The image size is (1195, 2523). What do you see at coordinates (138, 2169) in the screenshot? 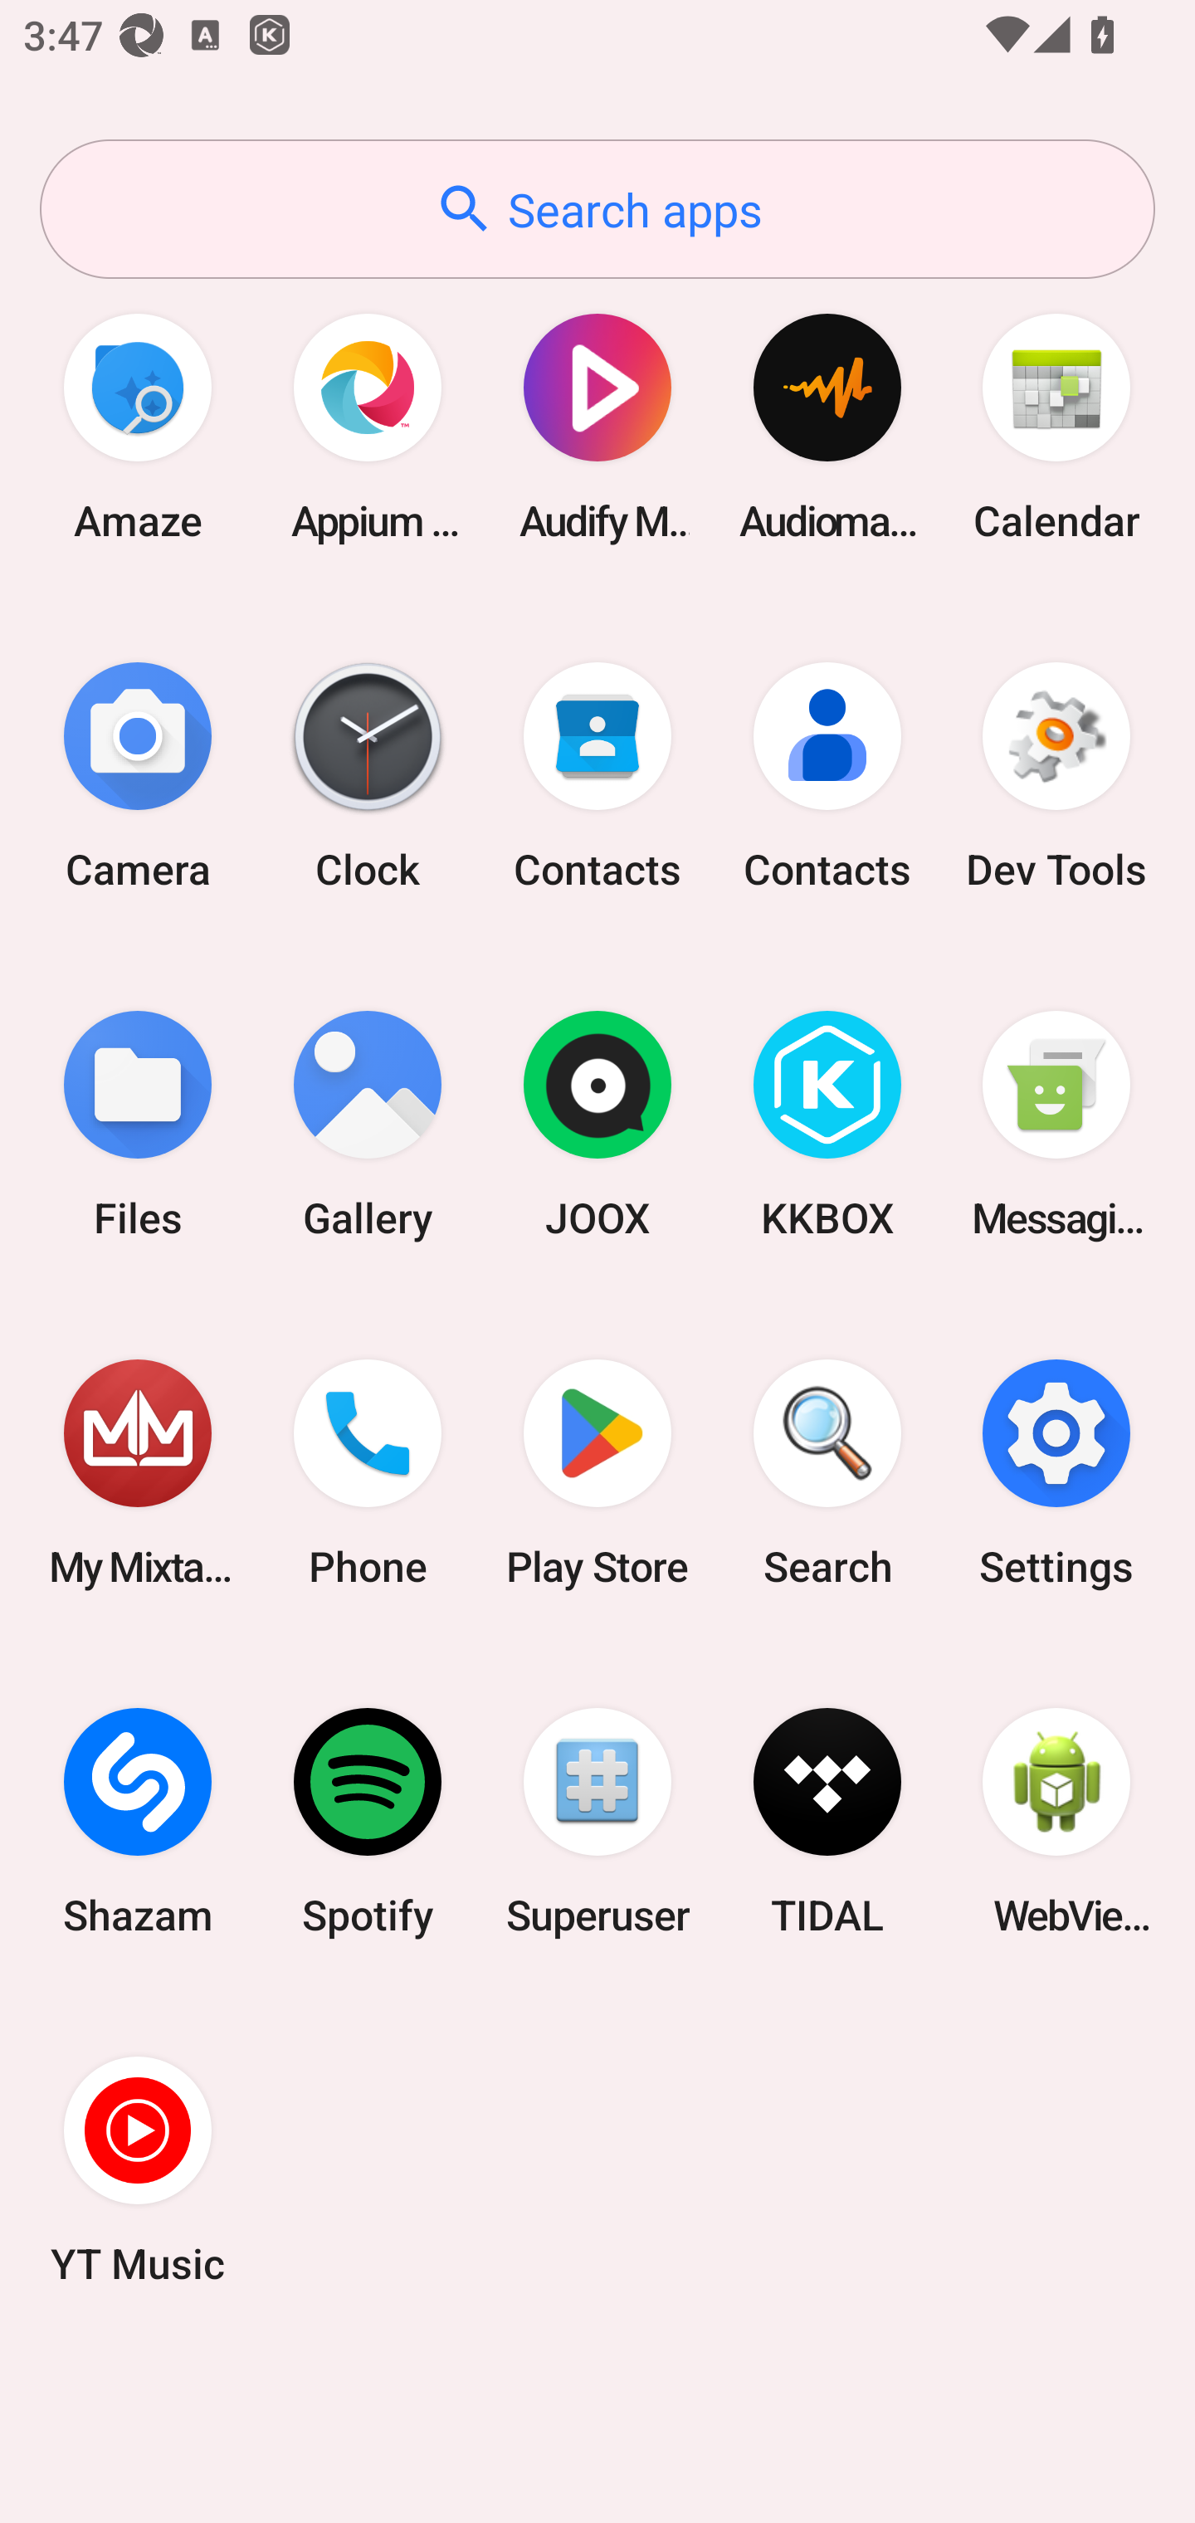
I see `YT Music` at bounding box center [138, 2169].